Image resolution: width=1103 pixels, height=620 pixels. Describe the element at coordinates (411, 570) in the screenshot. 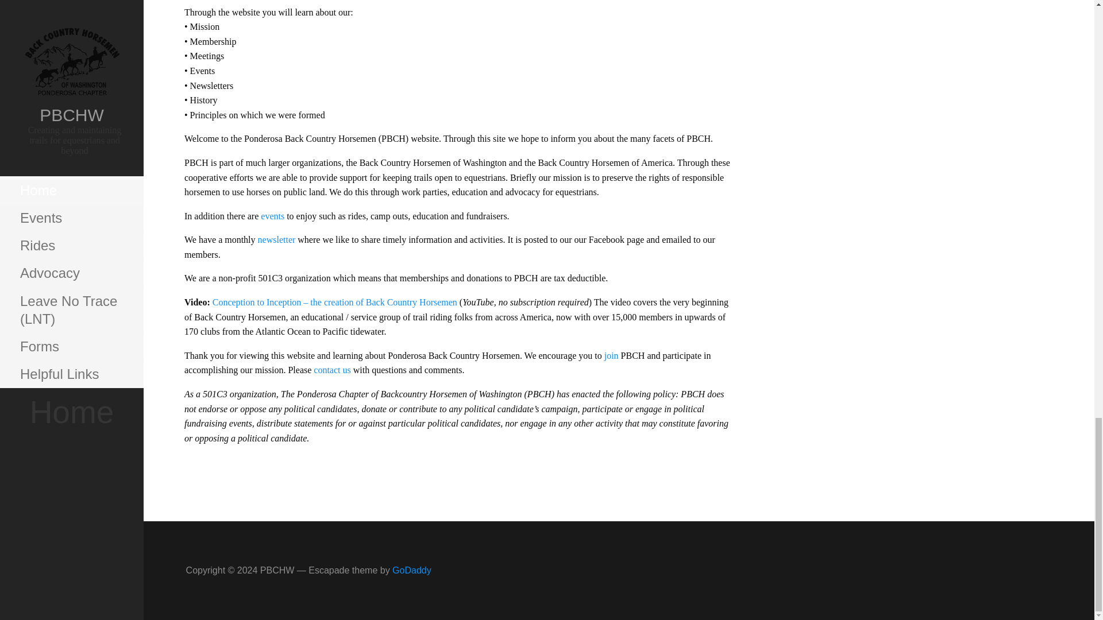

I see `GoDaddy` at that location.